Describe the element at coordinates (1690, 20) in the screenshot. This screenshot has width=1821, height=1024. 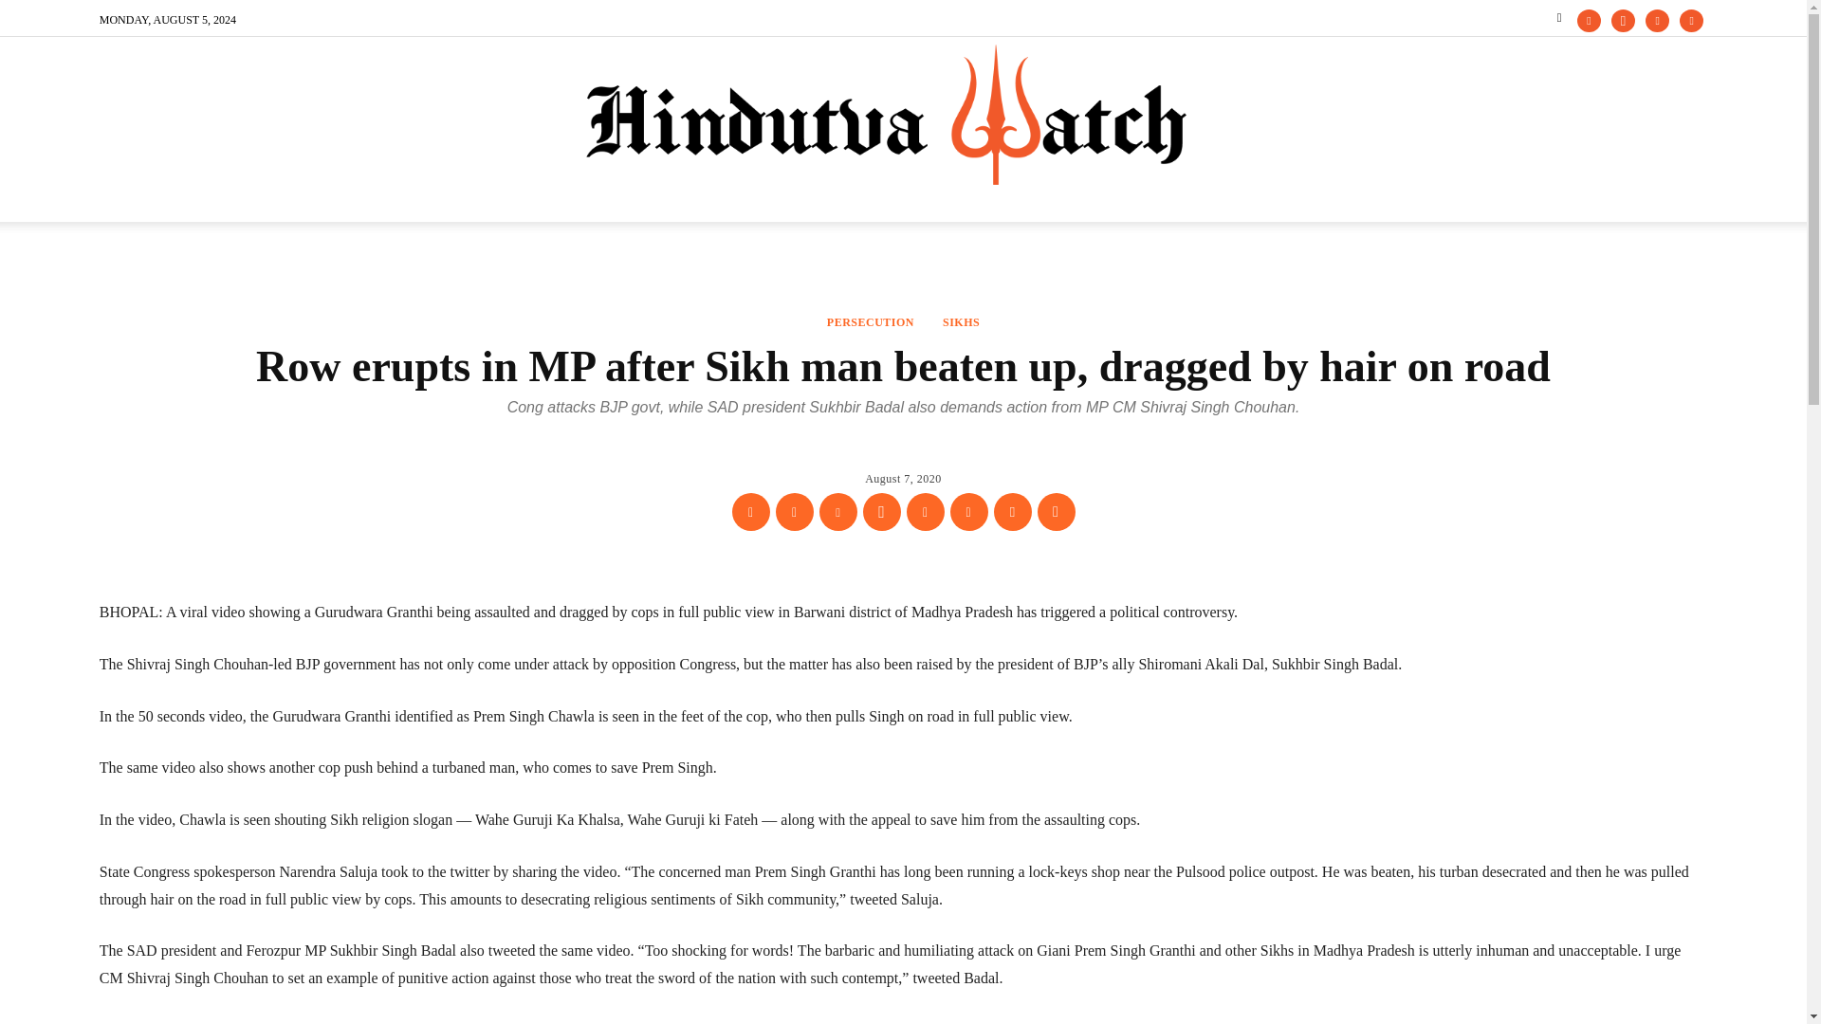
I see `Youtube` at that location.